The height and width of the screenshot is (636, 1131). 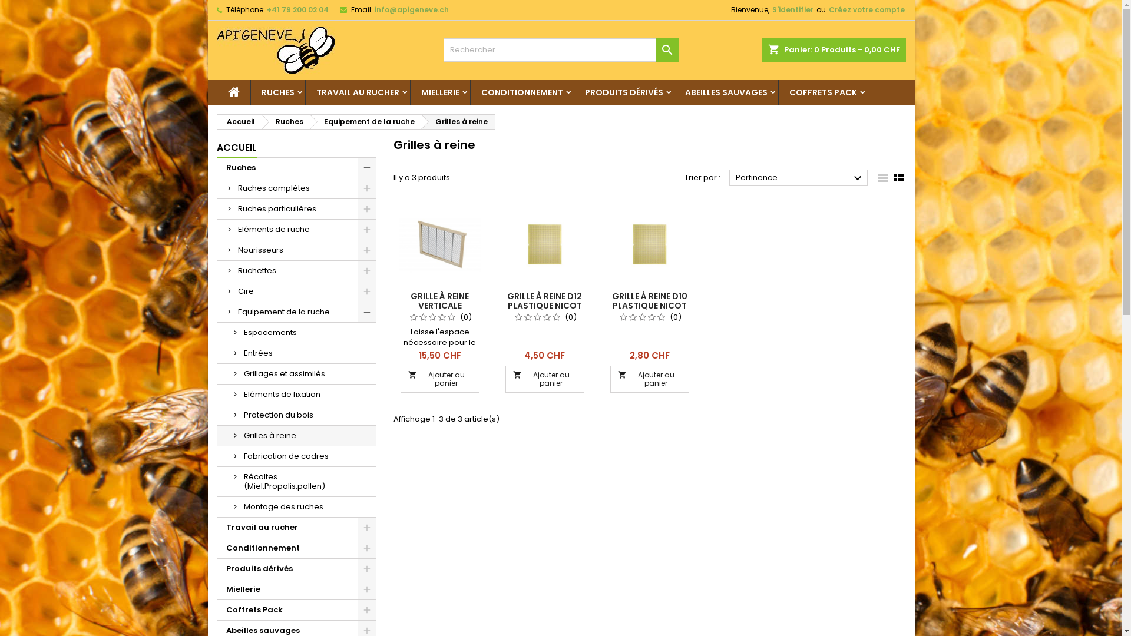 I want to click on Ruches, so click(x=286, y=122).